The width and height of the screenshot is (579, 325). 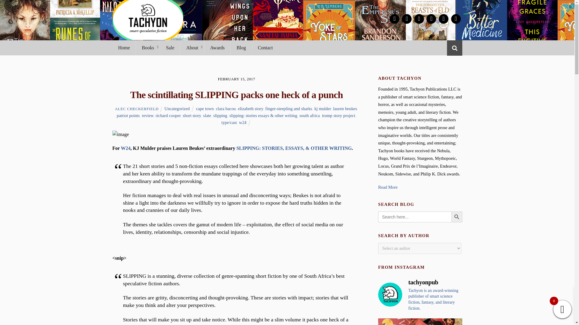 I want to click on Uncategorized, so click(x=177, y=109).